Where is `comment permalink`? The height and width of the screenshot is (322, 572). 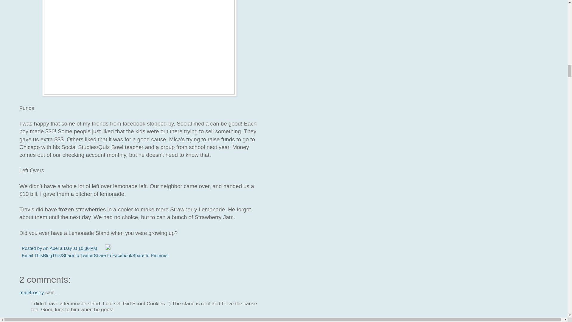 comment permalink is located at coordinates (63, 320).